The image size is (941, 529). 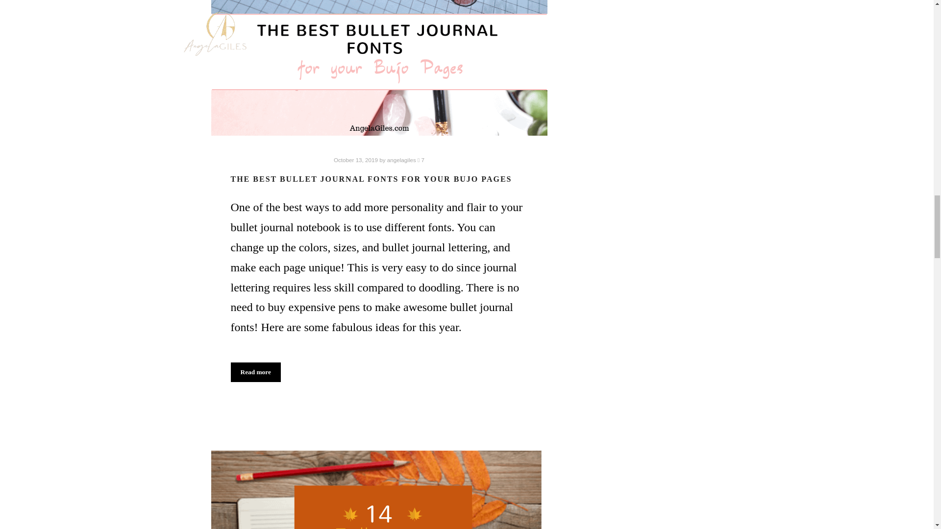 I want to click on View all posts by angelagiles, so click(x=401, y=160).